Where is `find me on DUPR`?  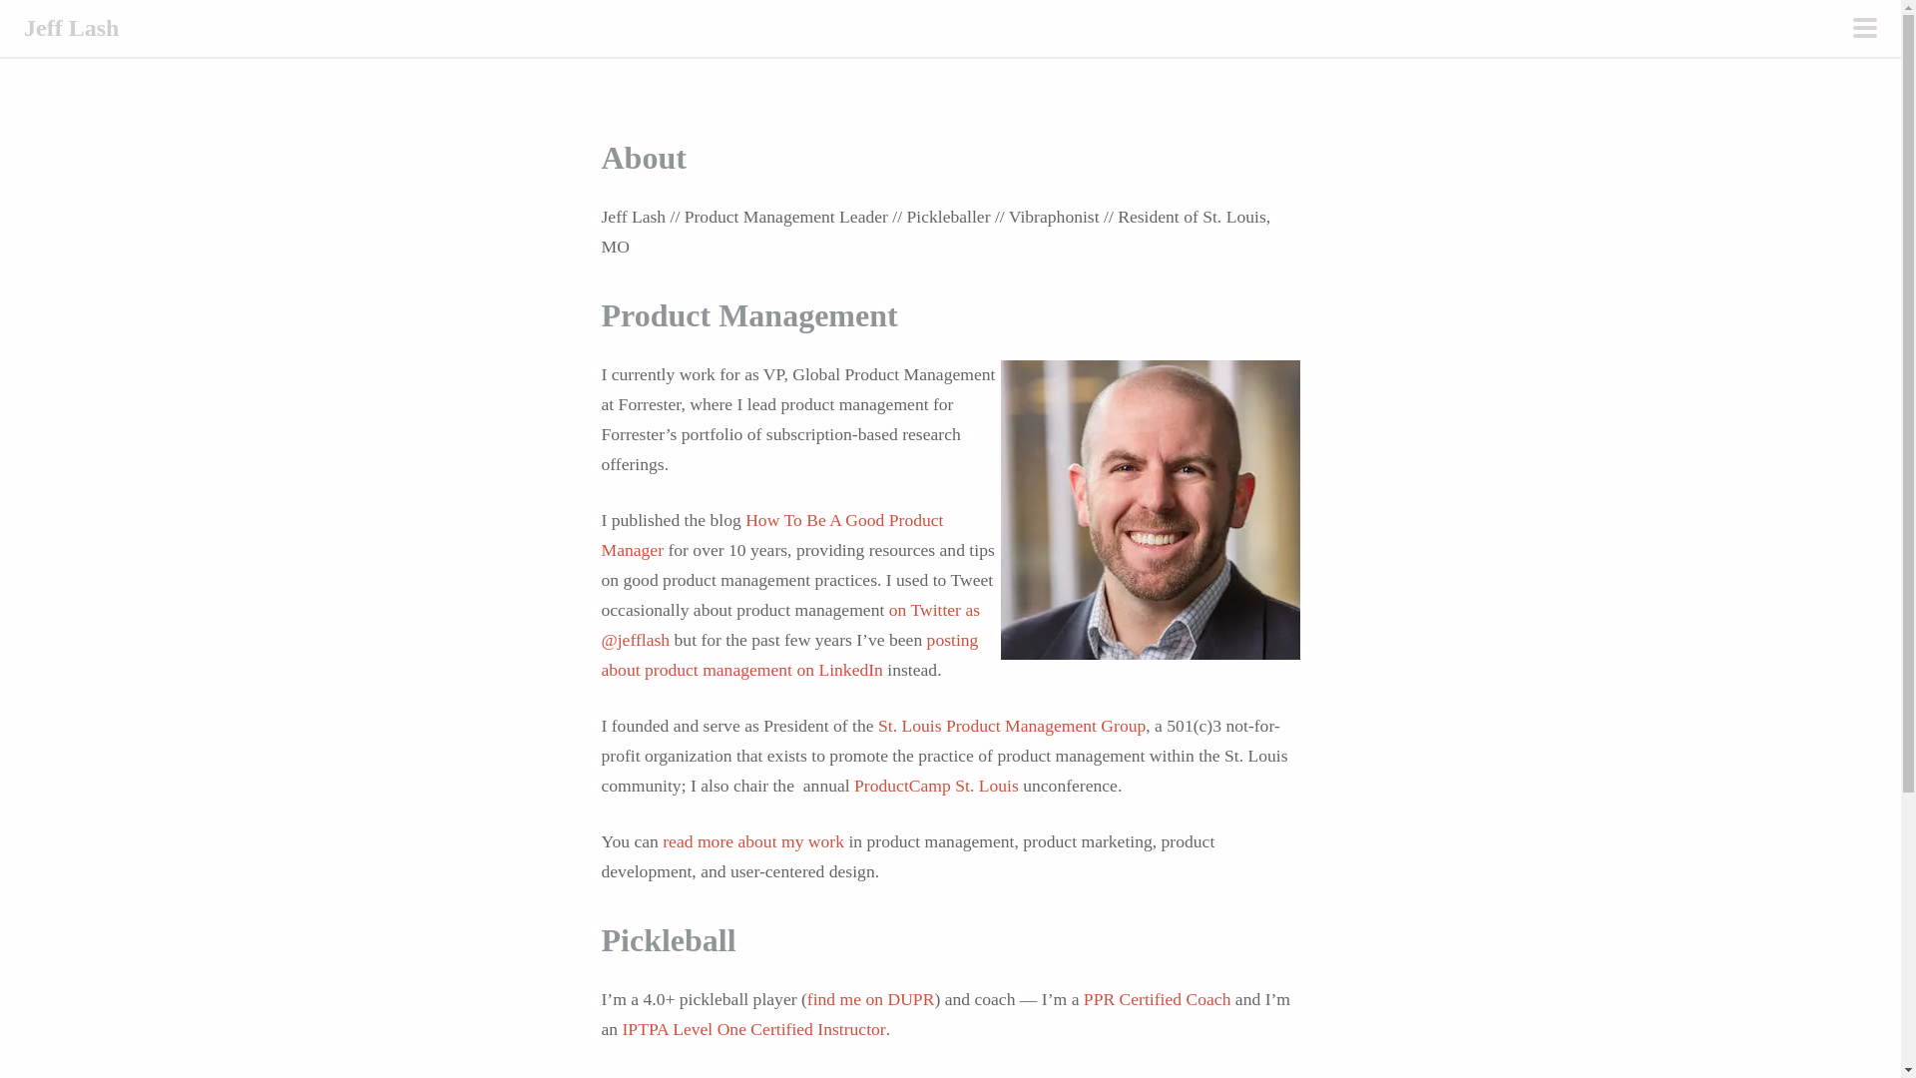
find me on DUPR is located at coordinates (870, 998).